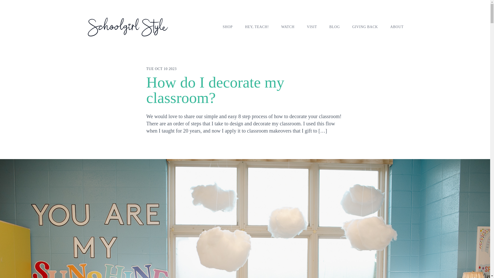 The height and width of the screenshot is (278, 494). What do you see at coordinates (312, 27) in the screenshot?
I see `VISIT` at bounding box center [312, 27].